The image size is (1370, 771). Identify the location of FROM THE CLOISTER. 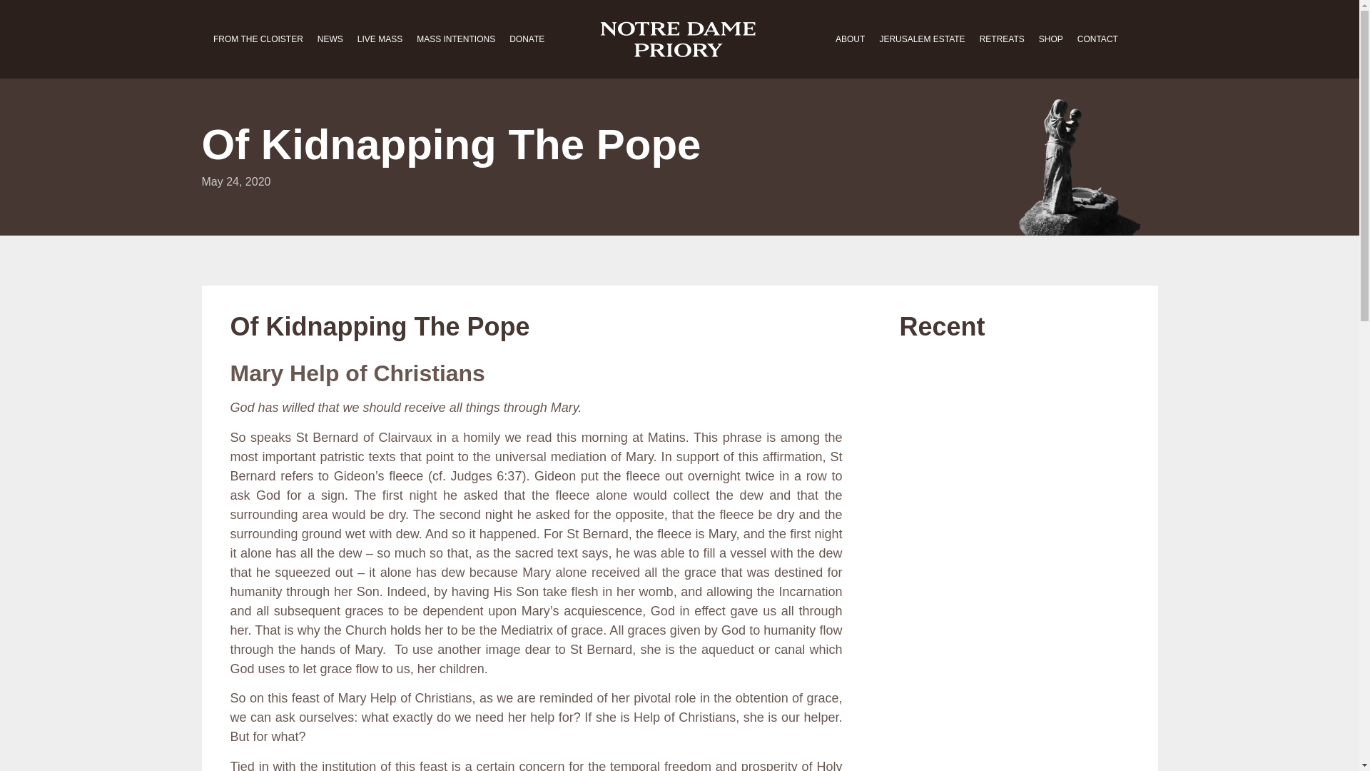
(258, 39).